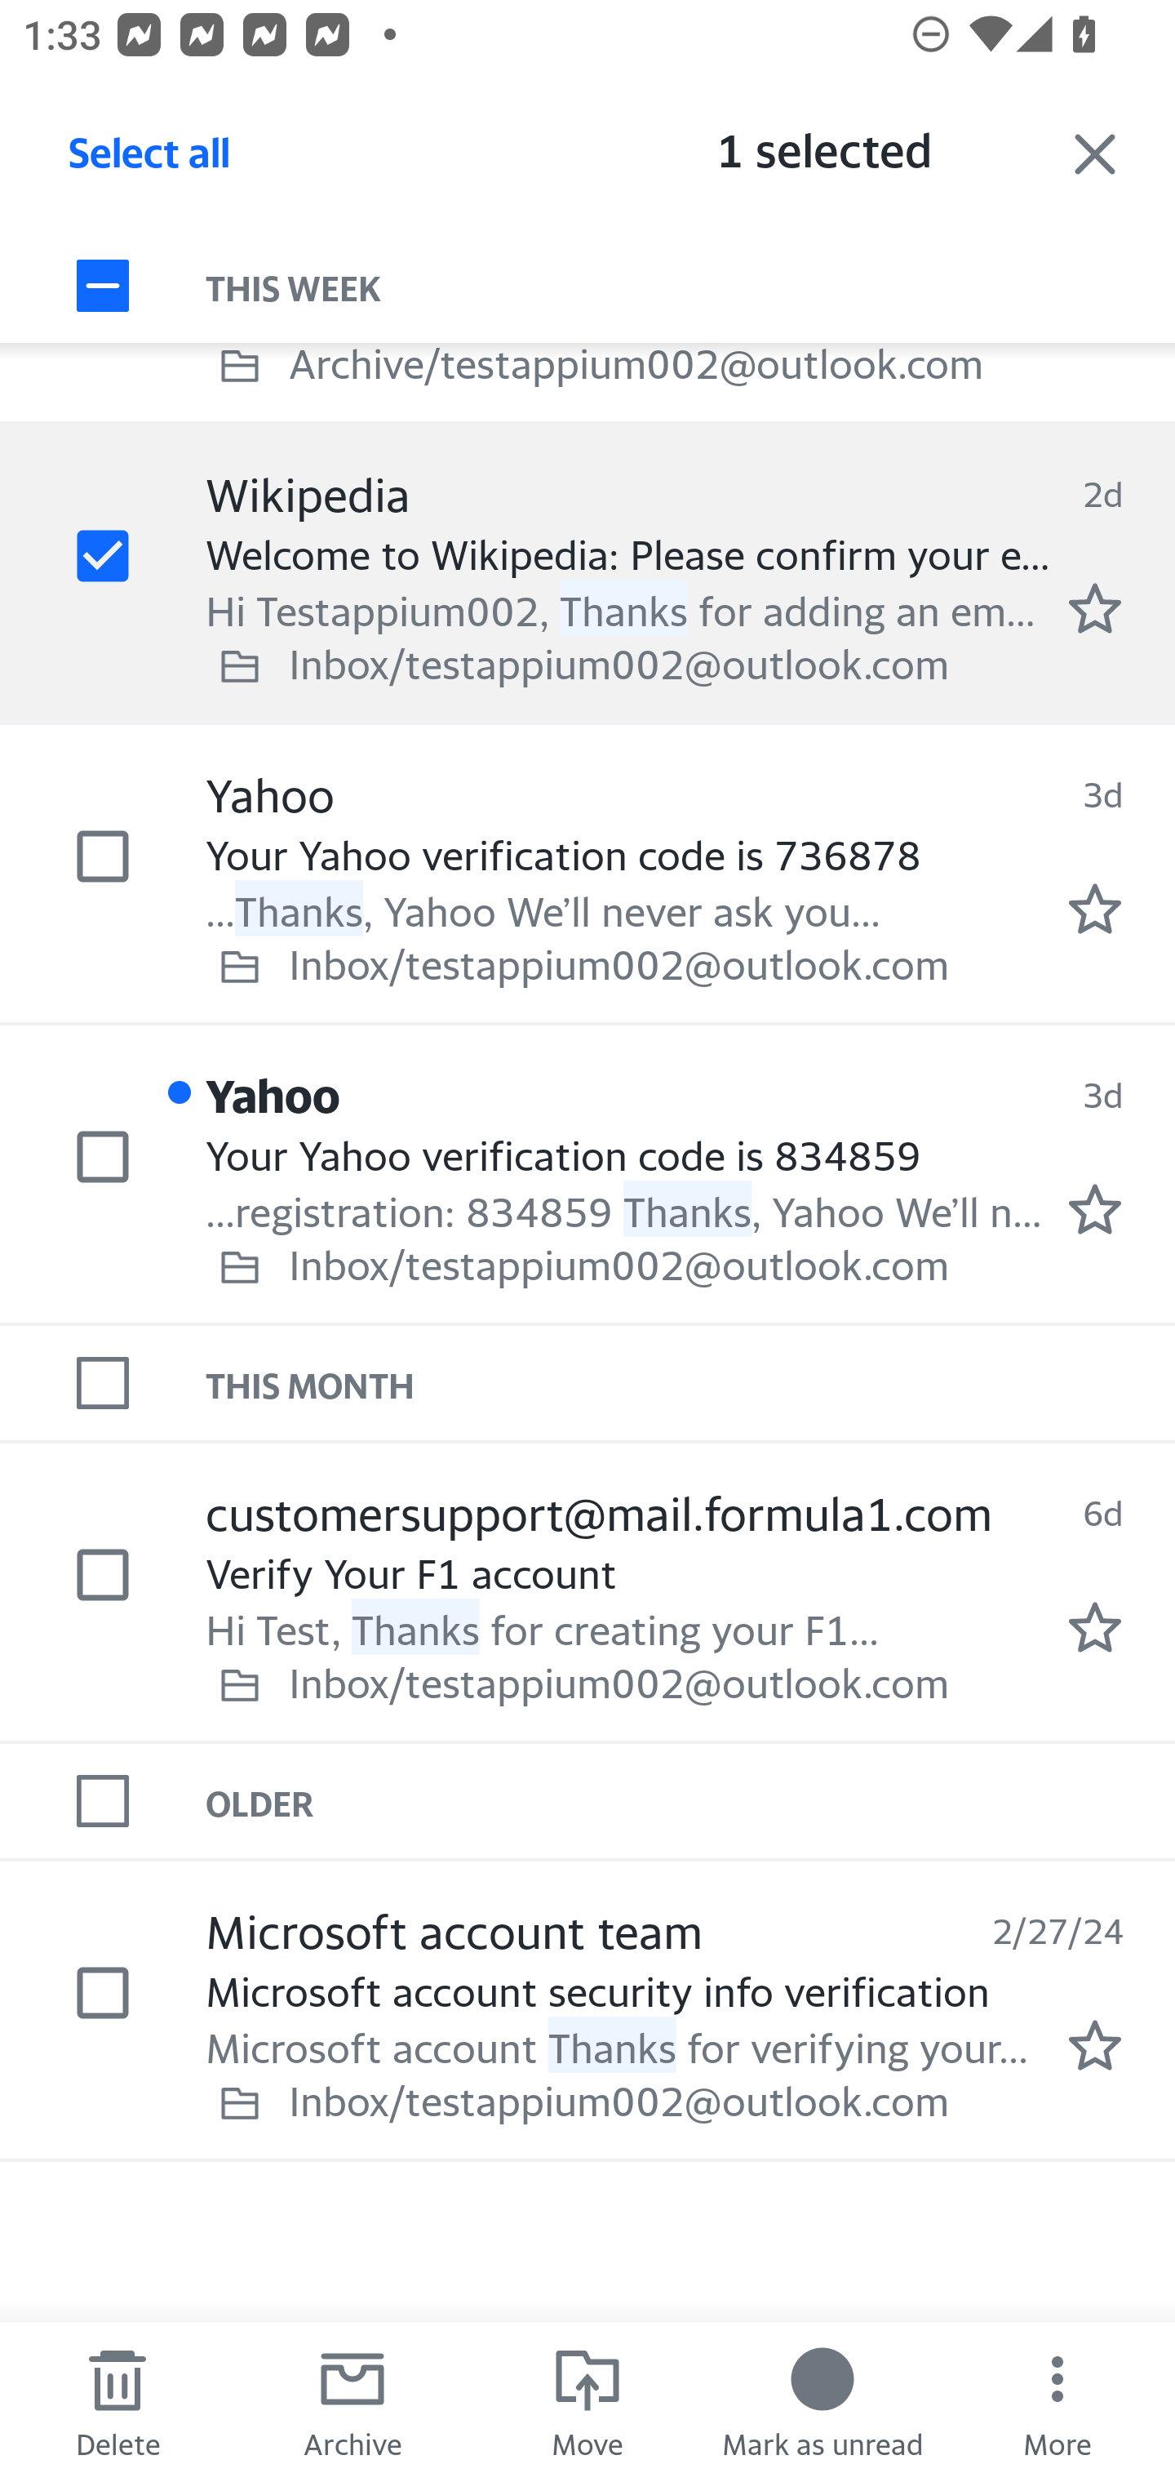 Image resolution: width=1175 pixels, height=2482 pixels. I want to click on THIS MONTH, so click(690, 1383).